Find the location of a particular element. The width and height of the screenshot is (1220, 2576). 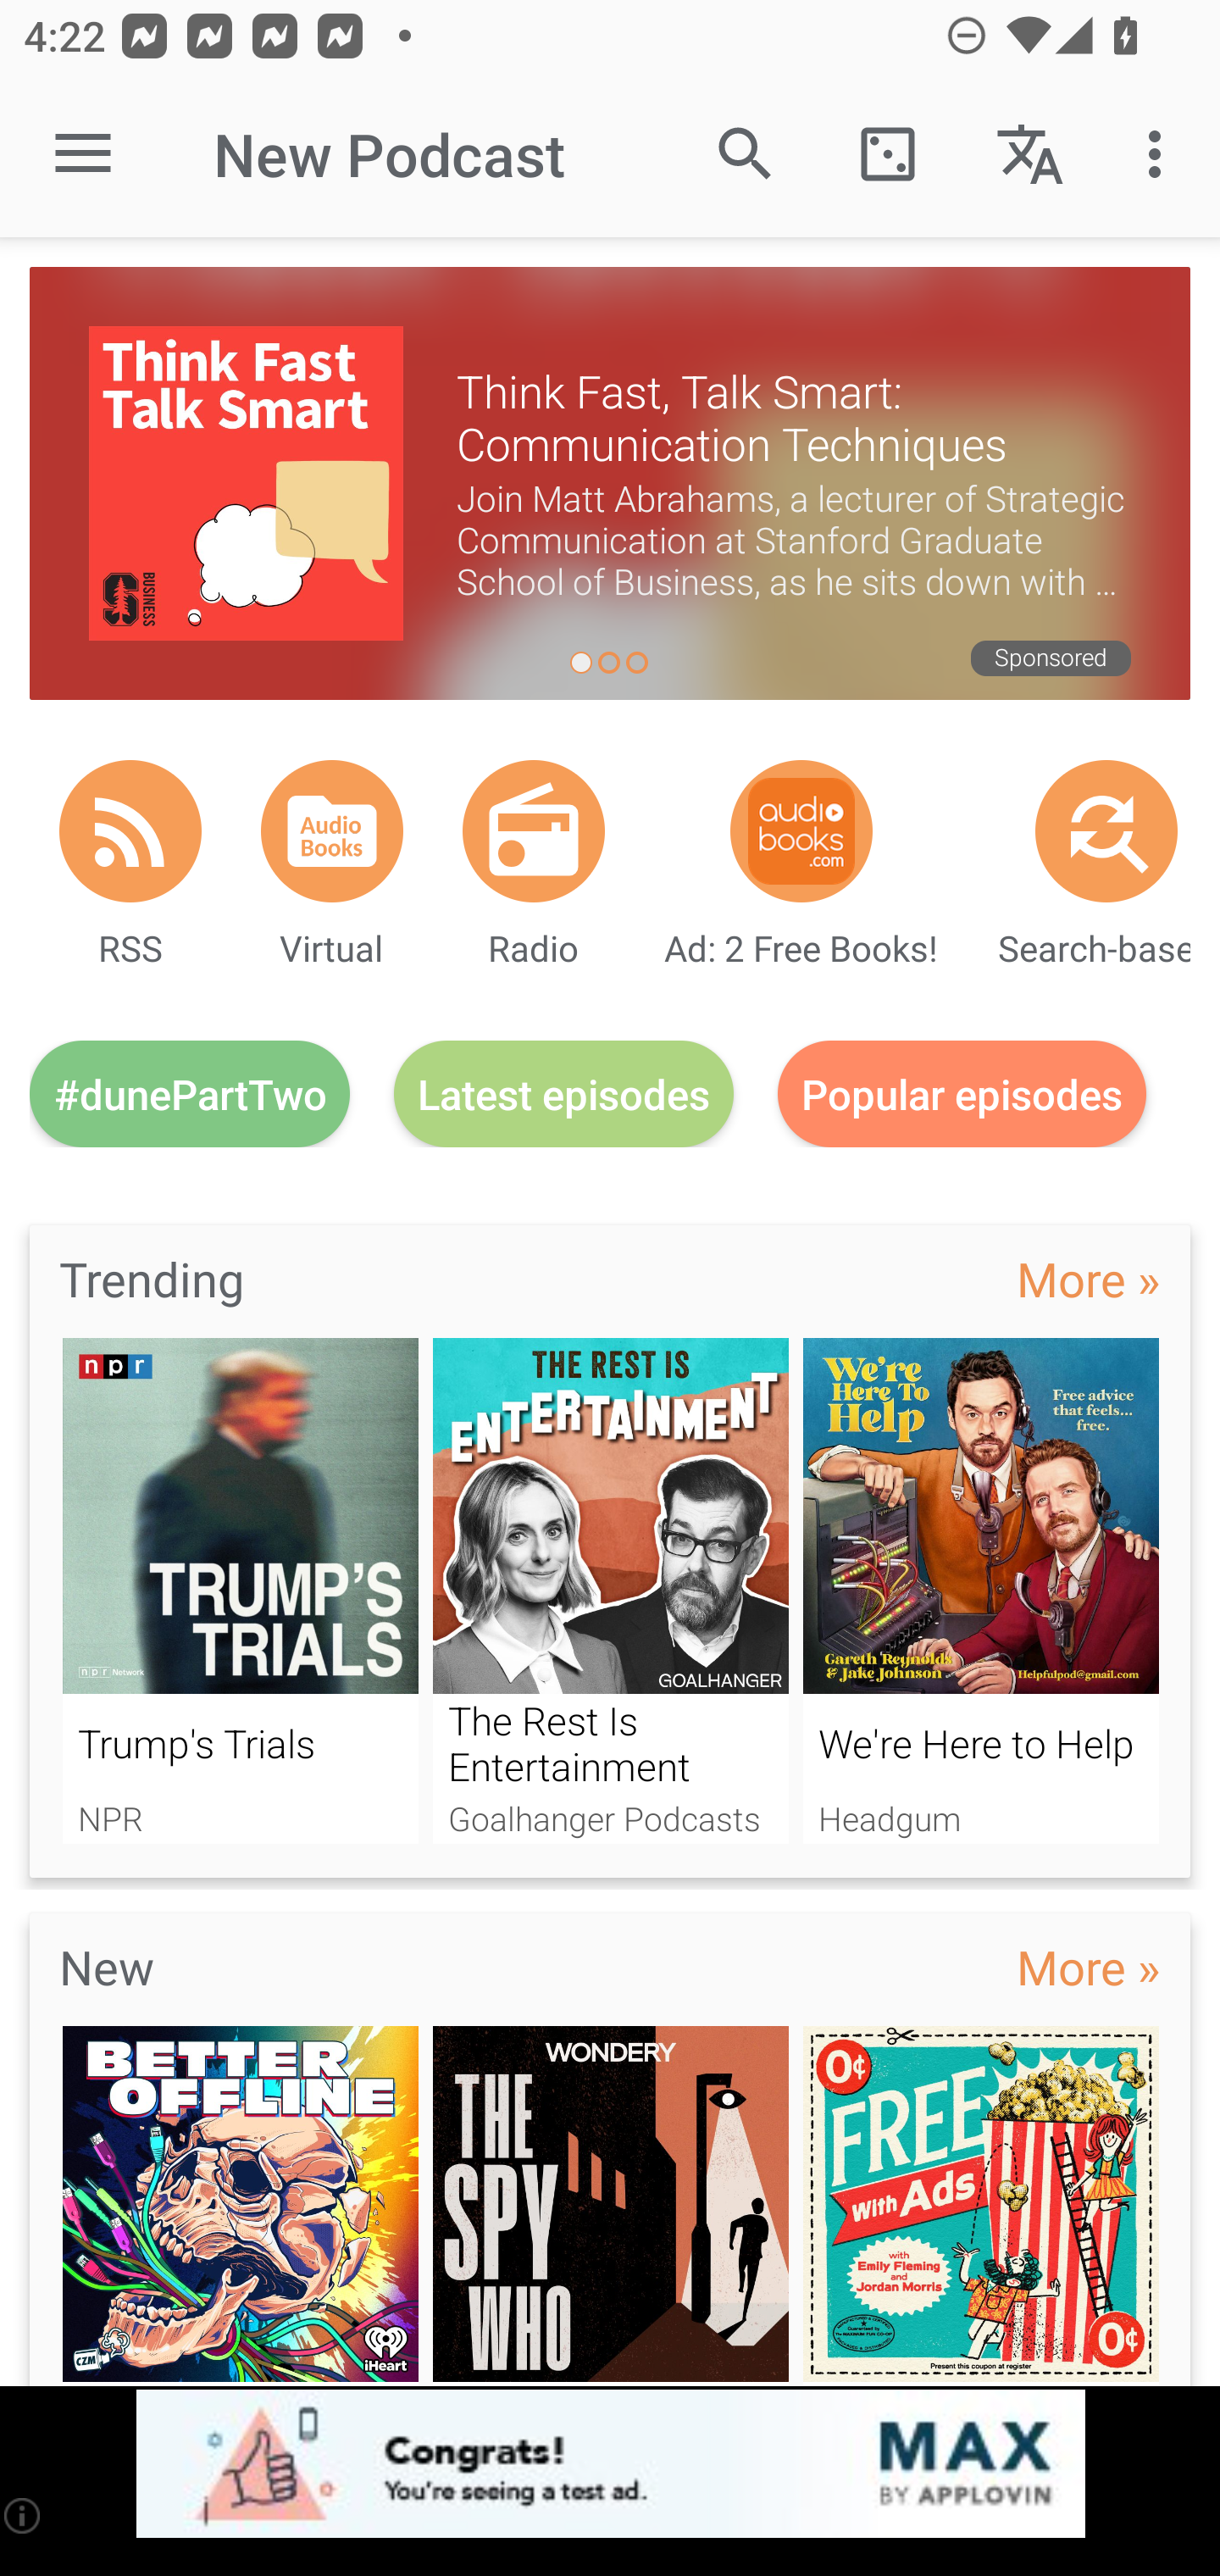

More » is located at coordinates (1088, 1279).